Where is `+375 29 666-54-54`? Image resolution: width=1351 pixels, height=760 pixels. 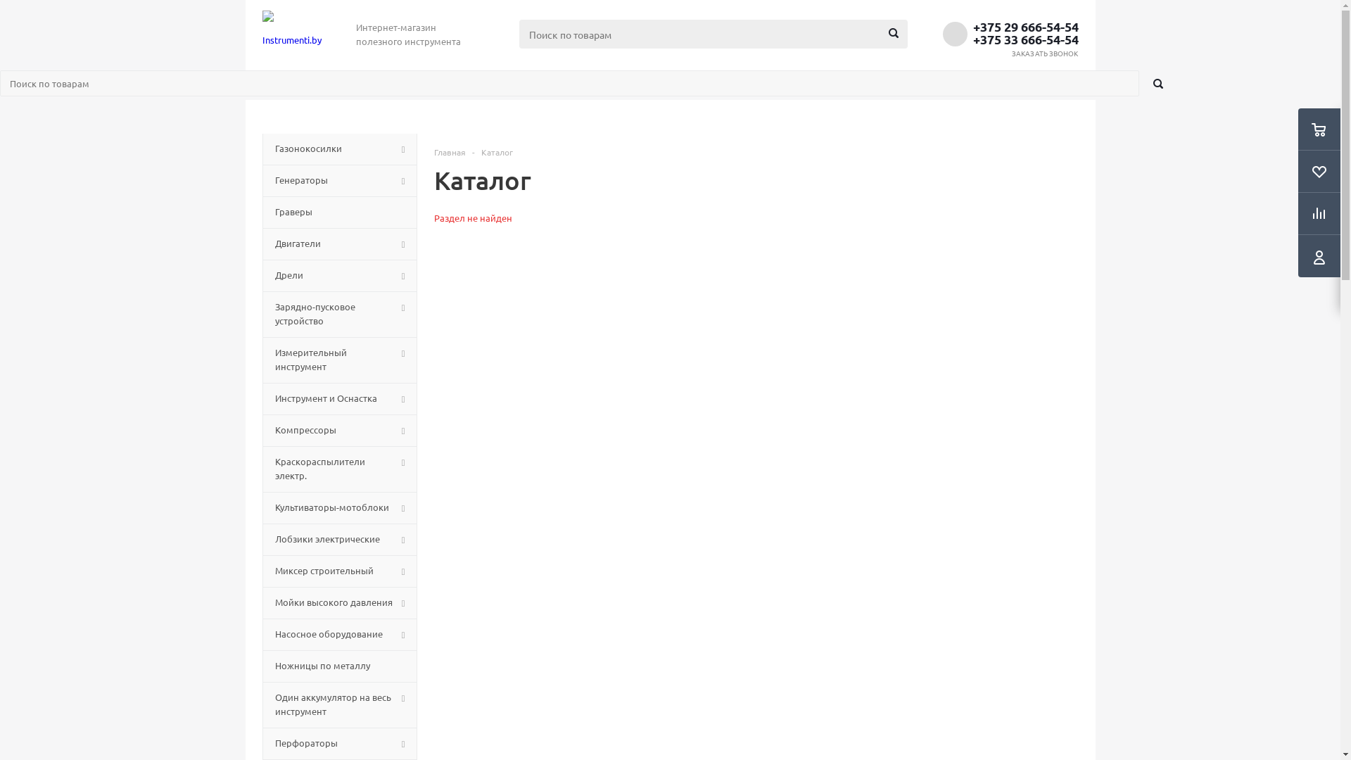
+375 29 666-54-54 is located at coordinates (1025, 27).